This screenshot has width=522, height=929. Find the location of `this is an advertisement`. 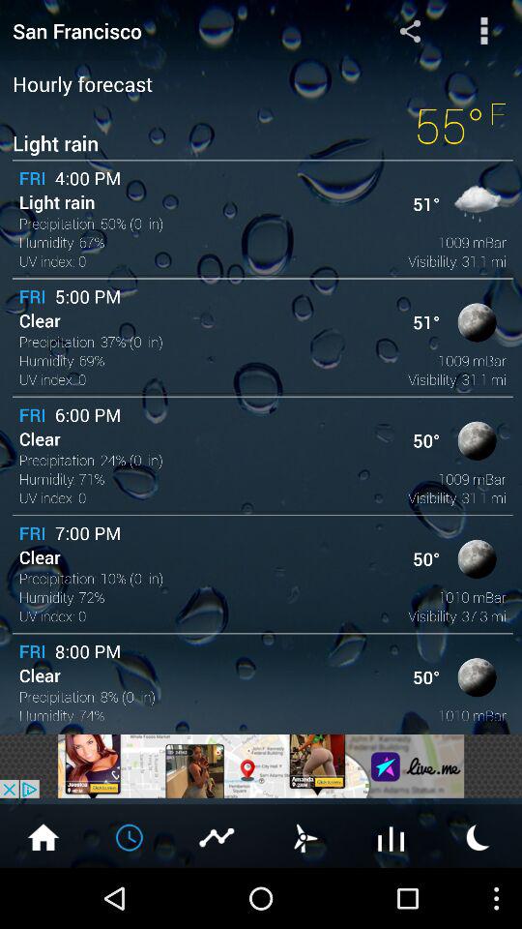

this is an advertisement is located at coordinates (261, 766).